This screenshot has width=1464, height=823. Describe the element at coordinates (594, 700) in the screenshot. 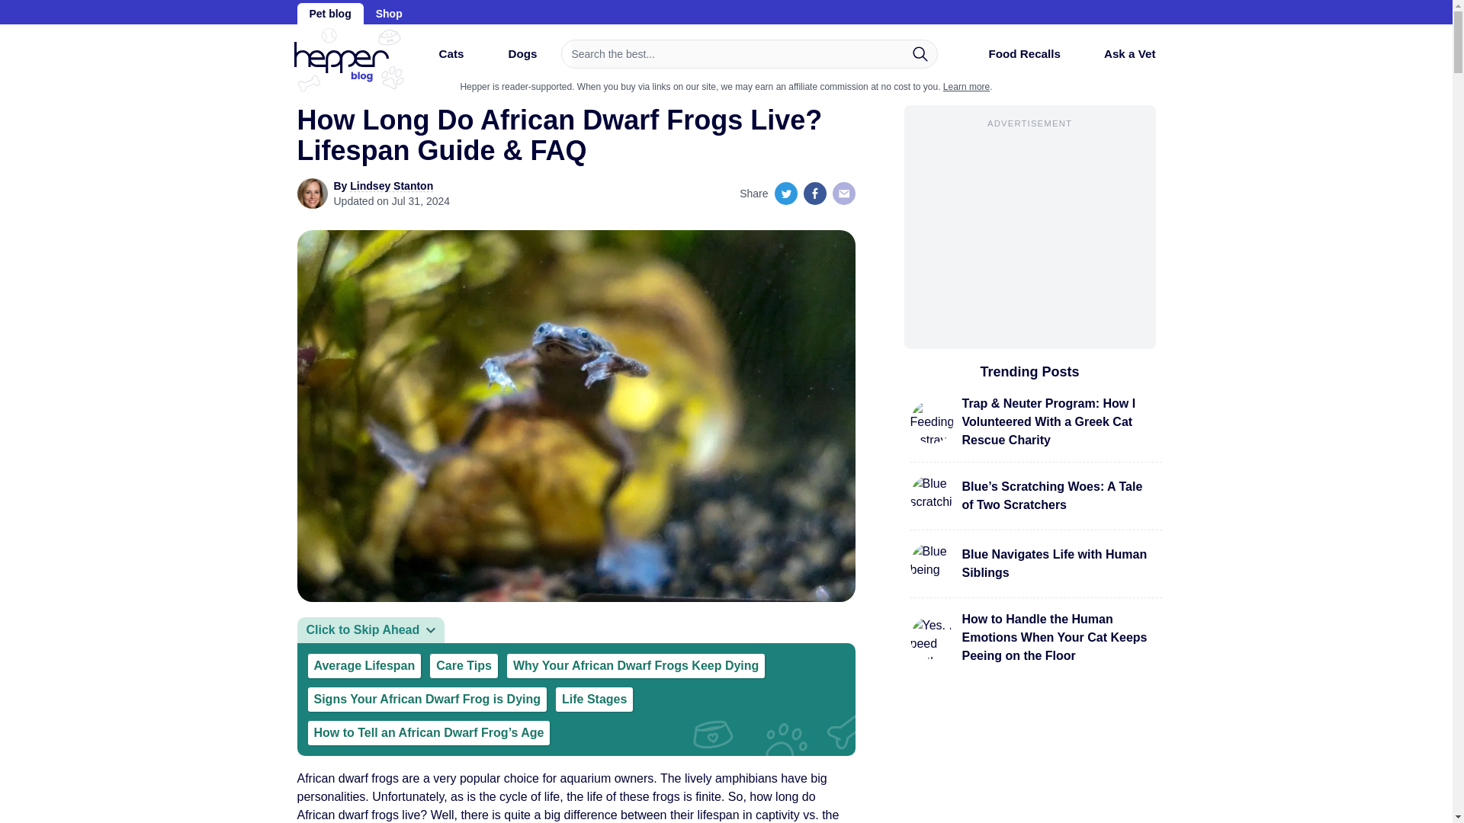

I see `Life Stages` at that location.